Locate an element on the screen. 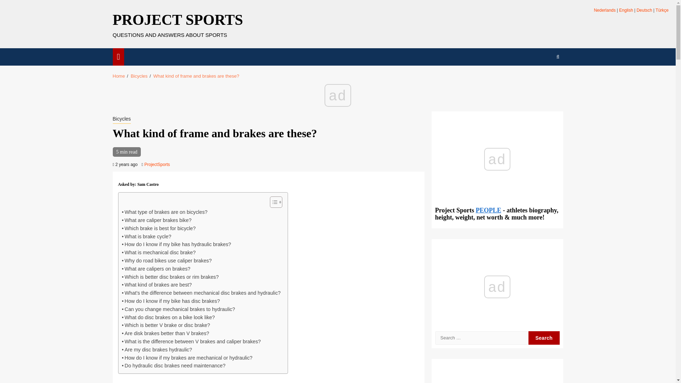 The height and width of the screenshot is (383, 681). How do I know if my bike has disc brakes? is located at coordinates (171, 301).